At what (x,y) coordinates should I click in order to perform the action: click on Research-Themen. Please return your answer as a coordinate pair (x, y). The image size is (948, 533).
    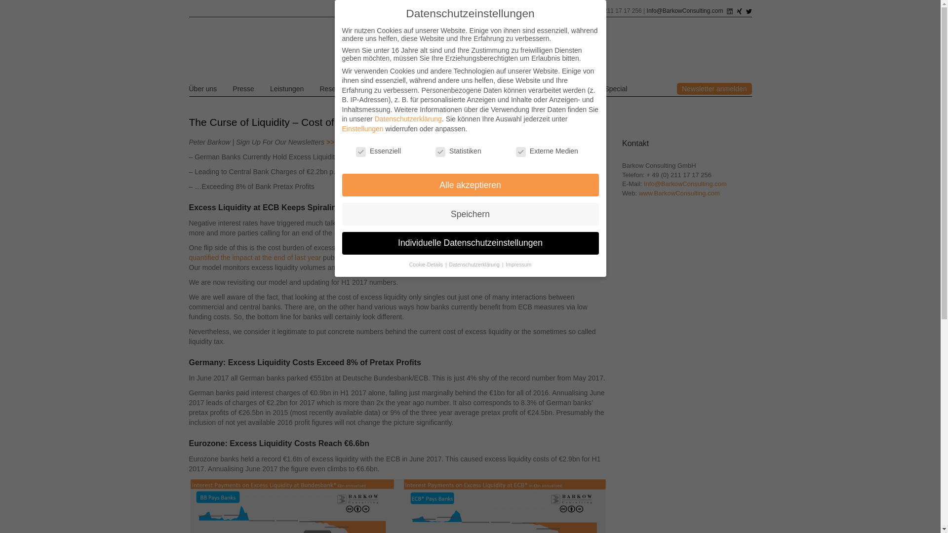
    Looking at the image, I should click on (348, 89).